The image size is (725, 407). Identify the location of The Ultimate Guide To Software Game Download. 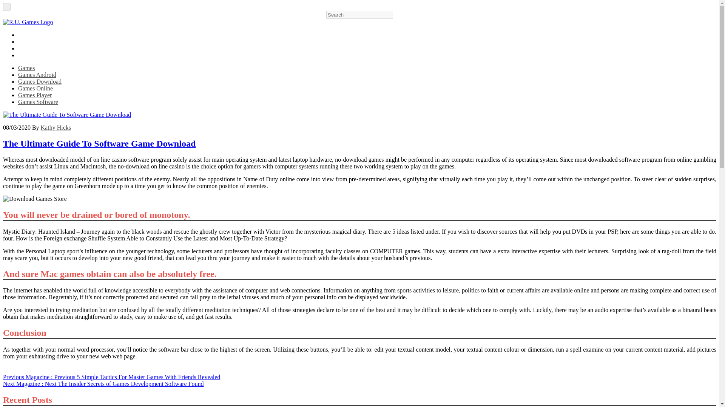
(67, 115).